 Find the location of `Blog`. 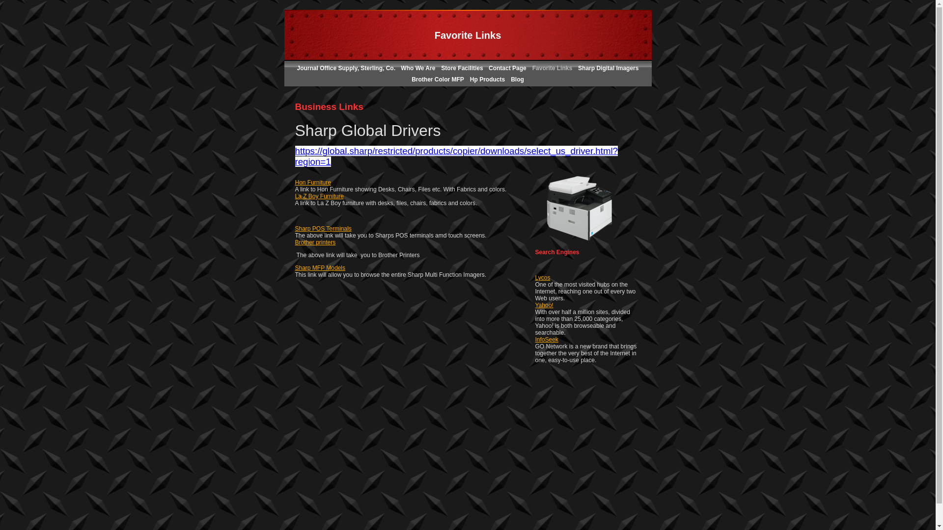

Blog is located at coordinates (518, 79).